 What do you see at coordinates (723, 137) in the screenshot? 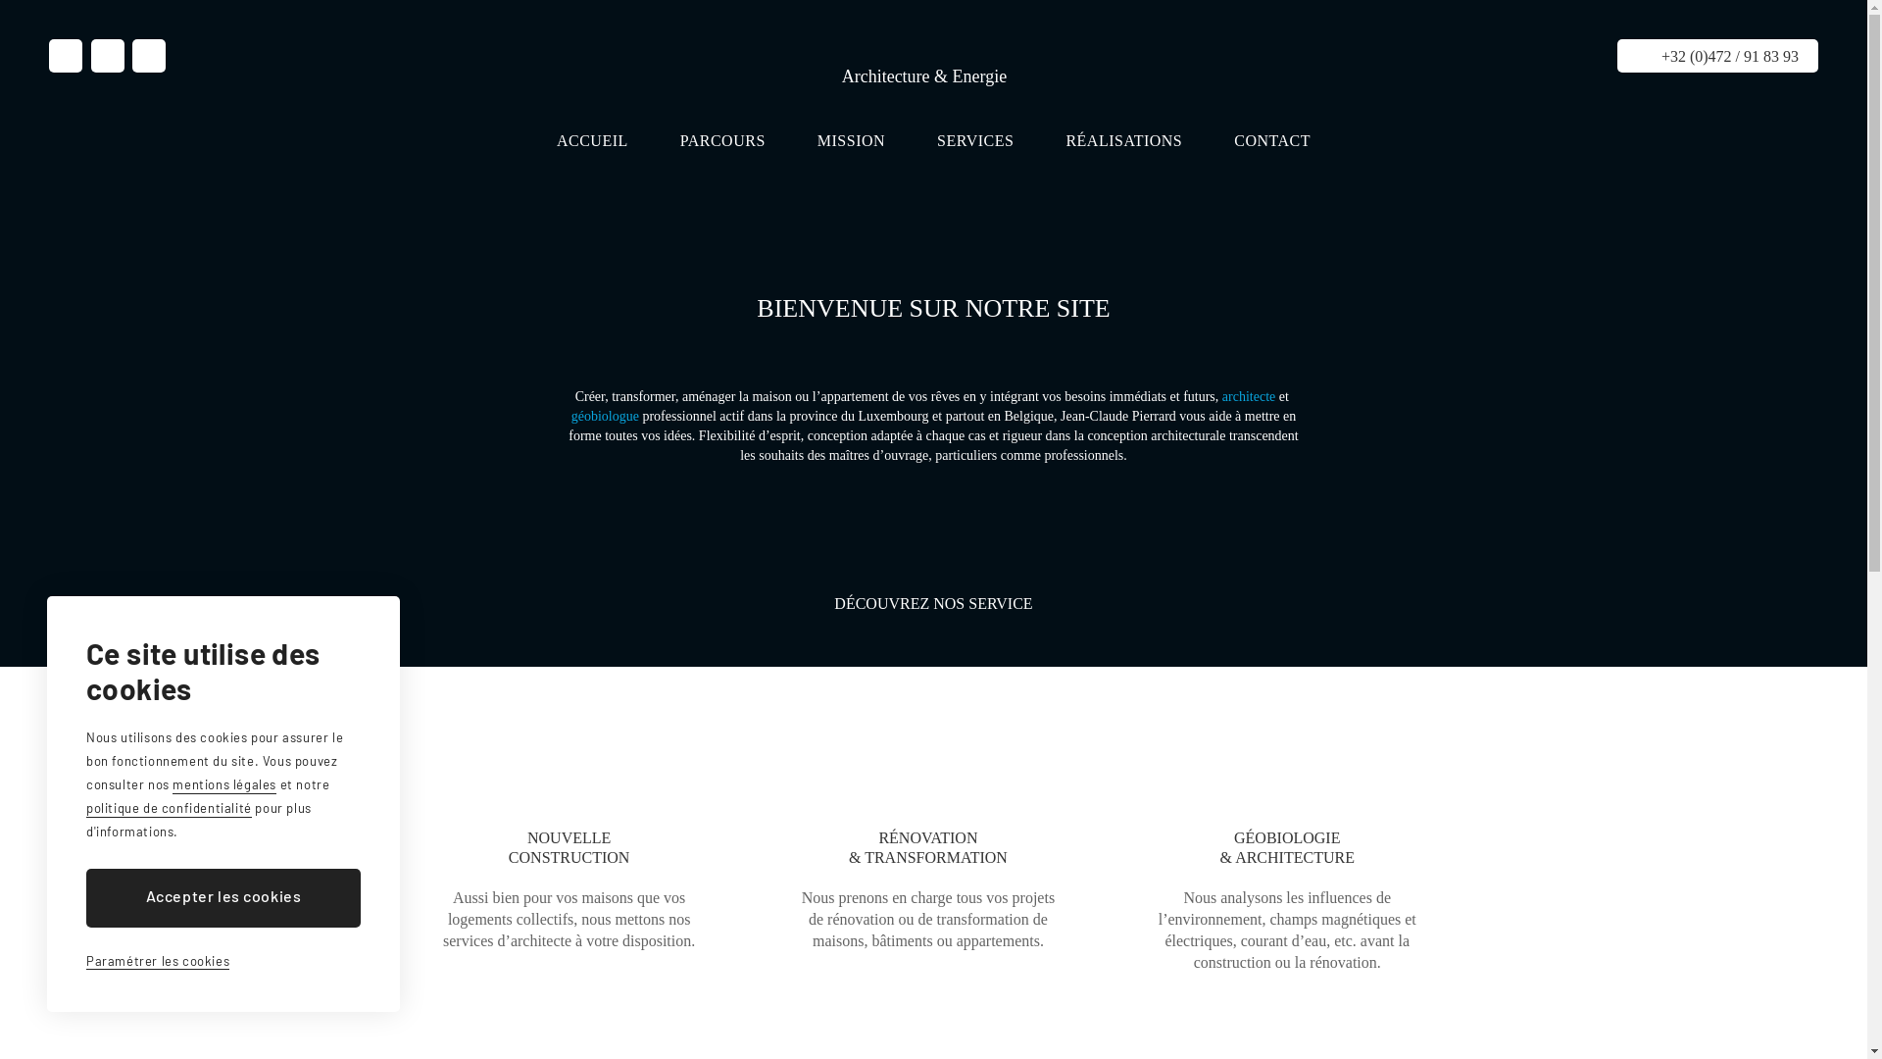
I see `PARCOURS` at bounding box center [723, 137].